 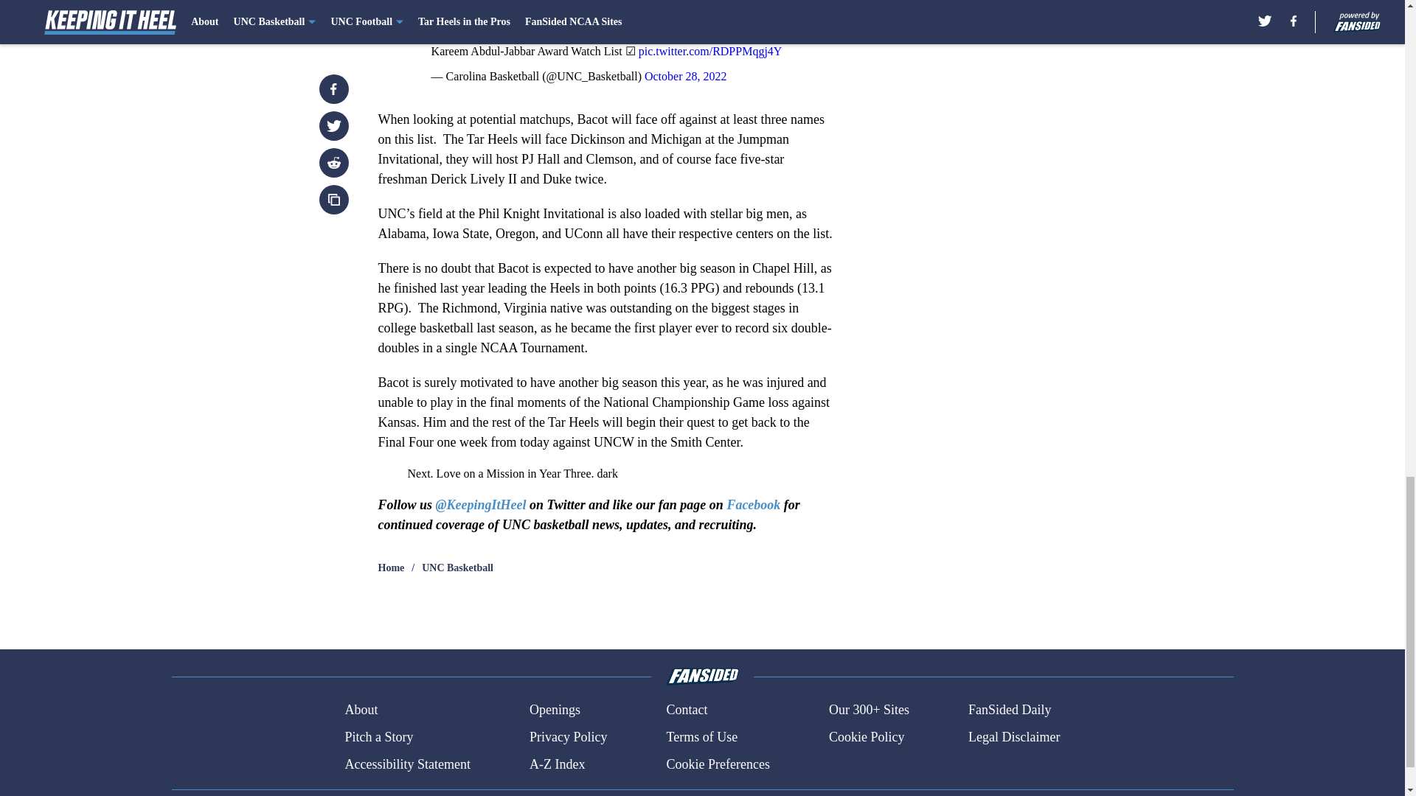 What do you see at coordinates (555, 711) in the screenshot?
I see `Openings` at bounding box center [555, 711].